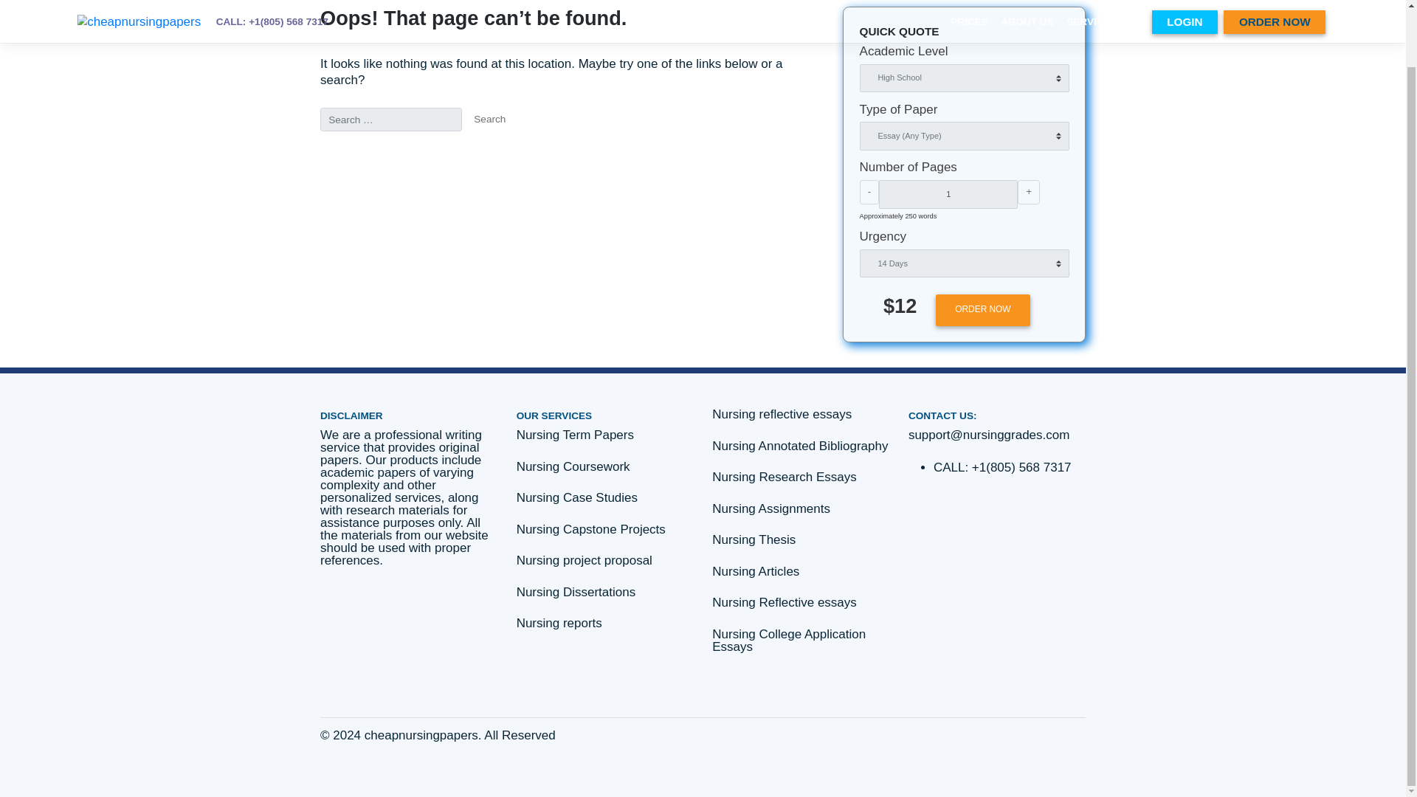 The height and width of the screenshot is (797, 1417). Describe the element at coordinates (1156, 375) in the screenshot. I see `ORDER NOW` at that location.